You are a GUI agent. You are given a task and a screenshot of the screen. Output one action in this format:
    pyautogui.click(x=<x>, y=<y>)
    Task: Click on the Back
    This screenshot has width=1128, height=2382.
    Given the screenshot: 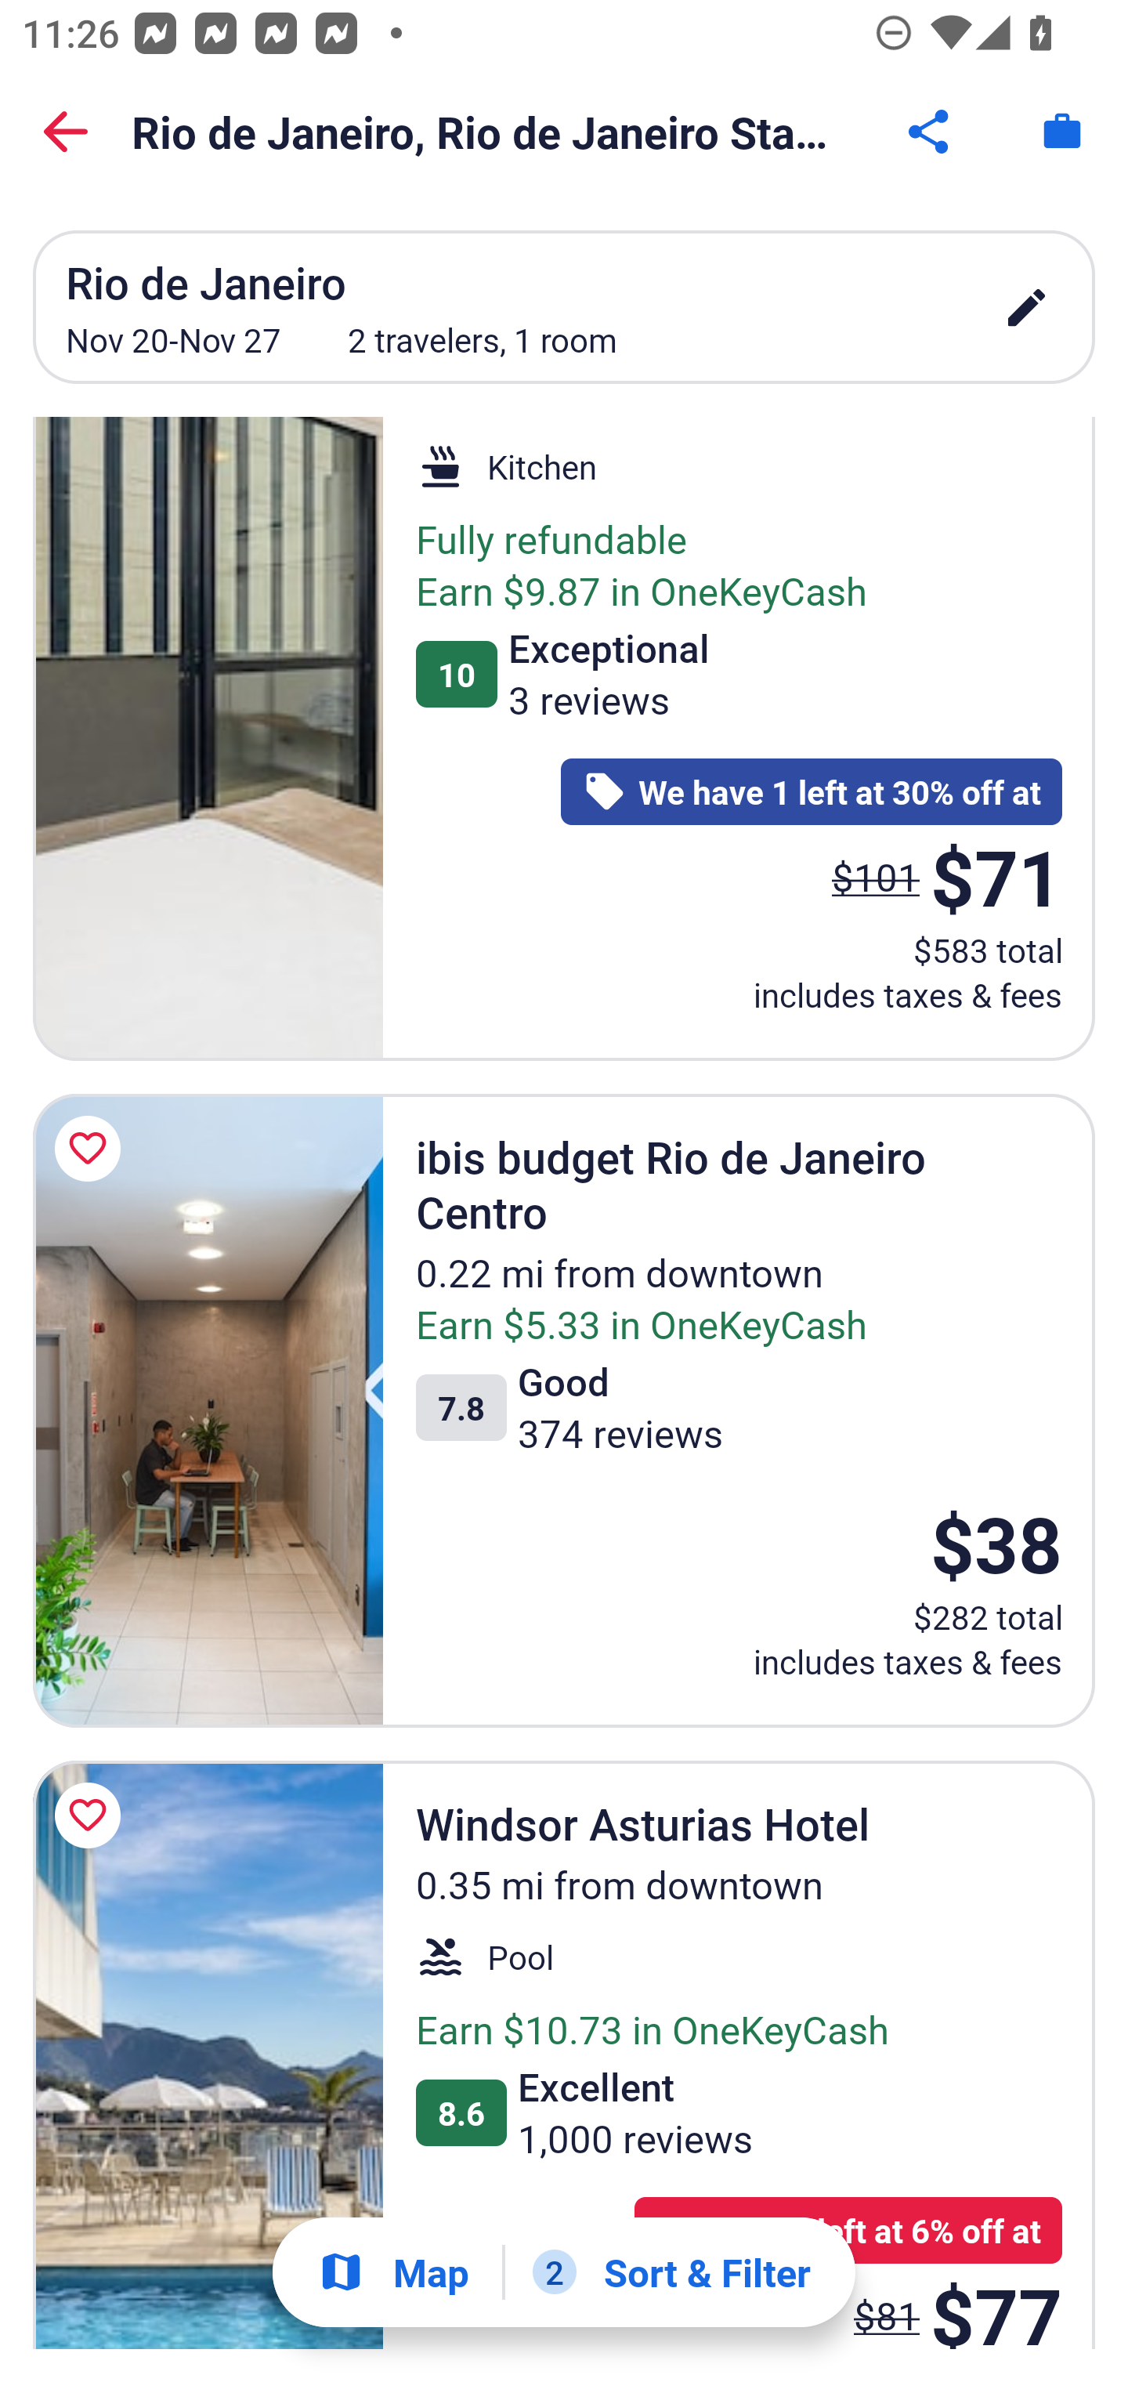 What is the action you would take?
    pyautogui.click(x=66, y=132)
    